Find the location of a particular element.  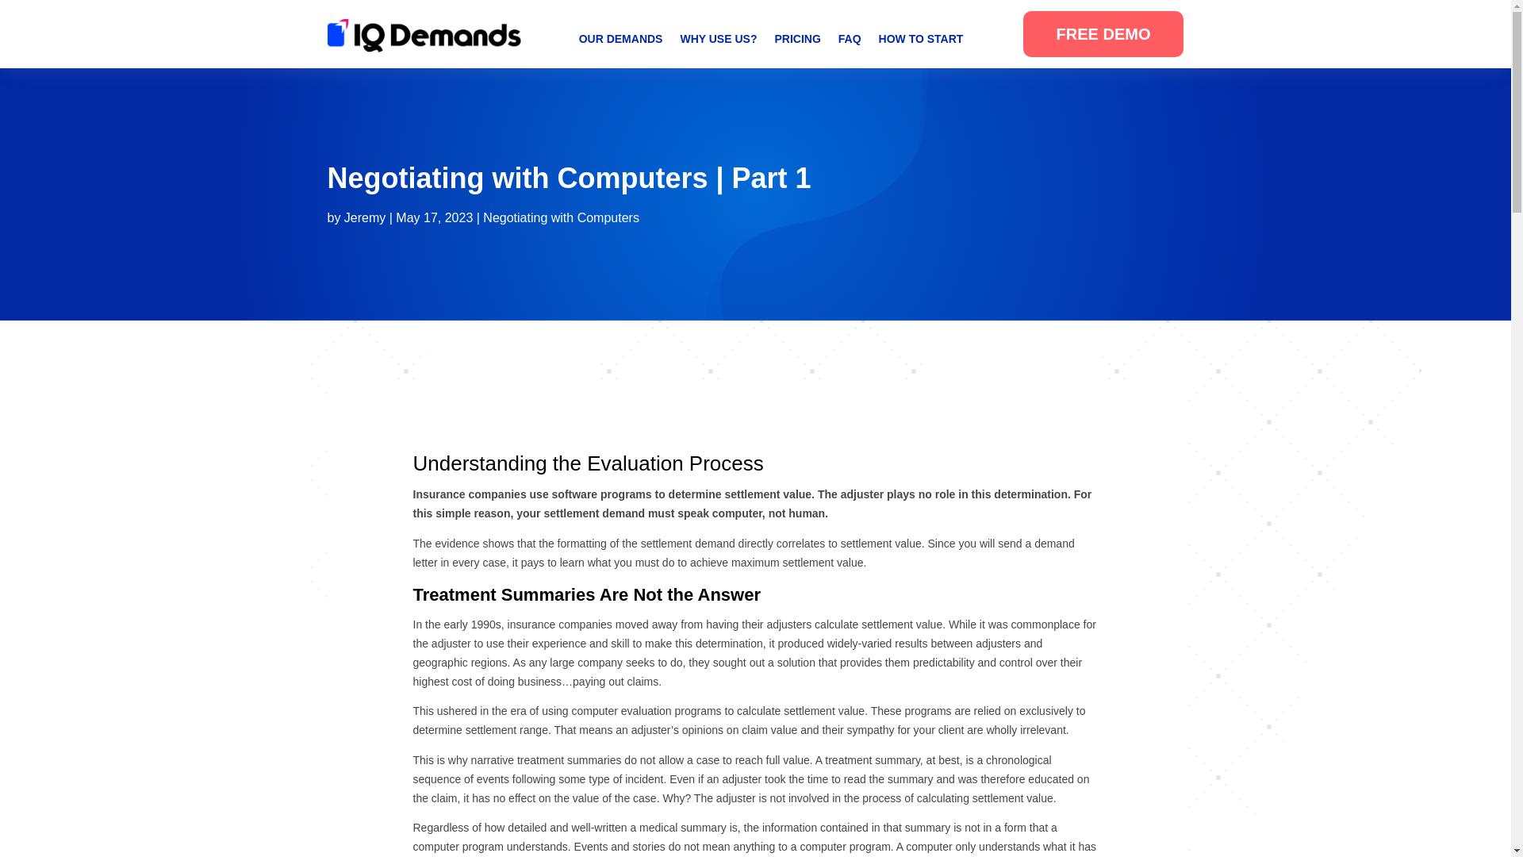

OUR DEMANDS is located at coordinates (620, 41).